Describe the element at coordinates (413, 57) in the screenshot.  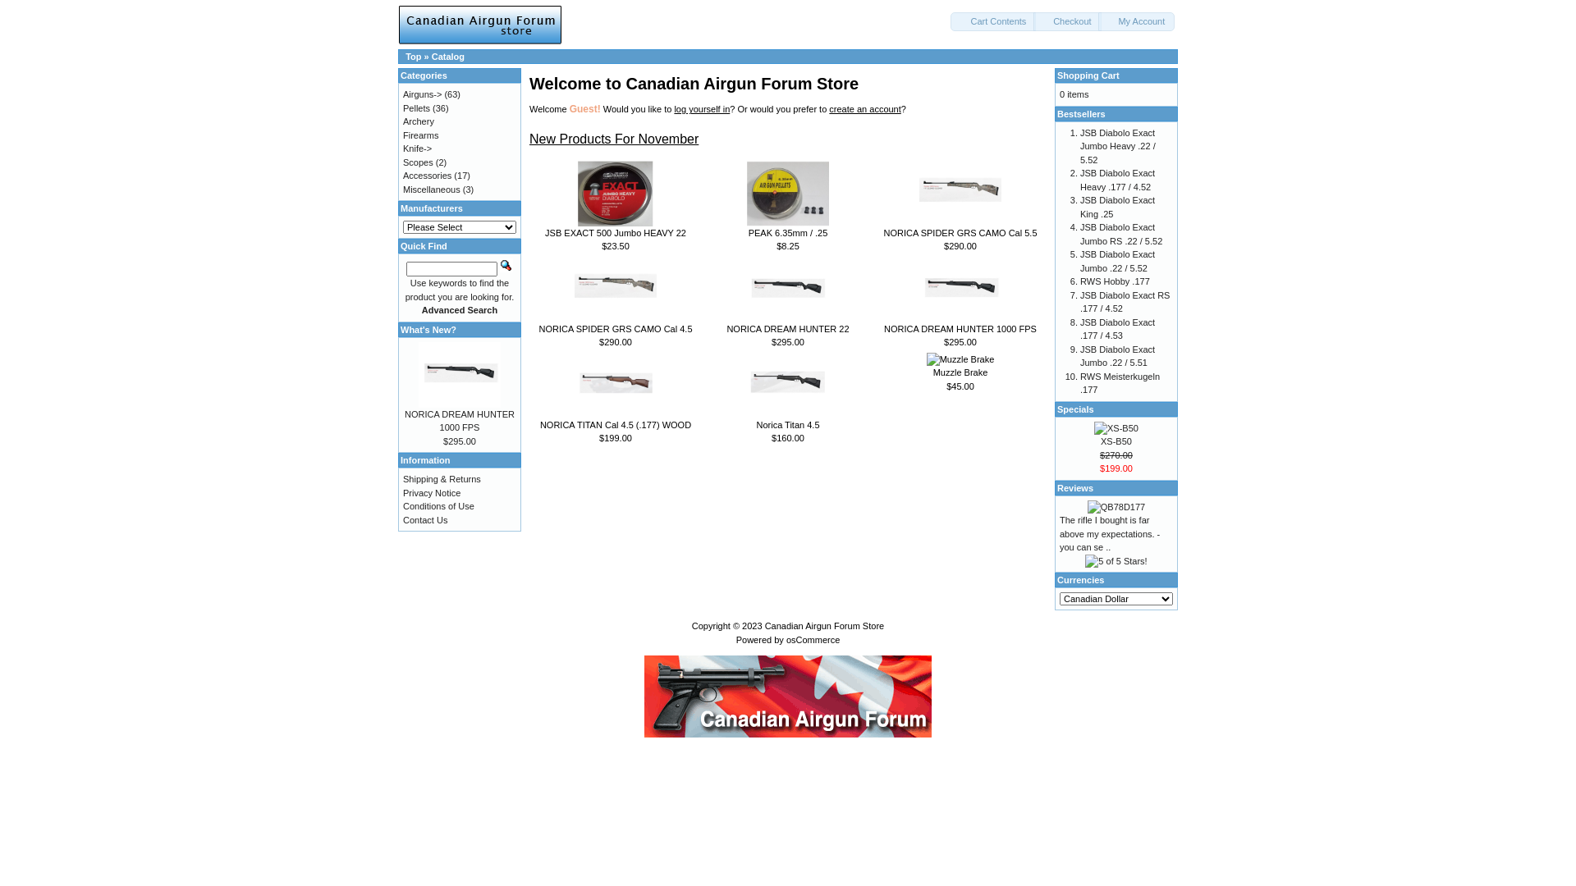
I see `Top` at that location.